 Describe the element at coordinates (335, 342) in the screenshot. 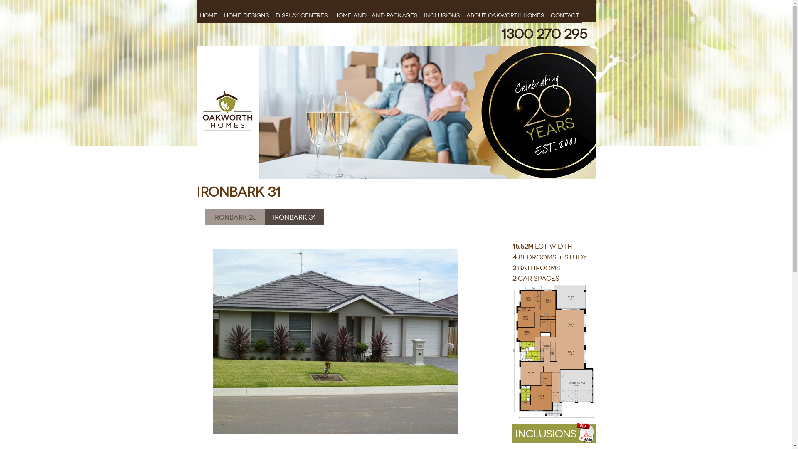

I see `Ironbark ModWEB` at that location.